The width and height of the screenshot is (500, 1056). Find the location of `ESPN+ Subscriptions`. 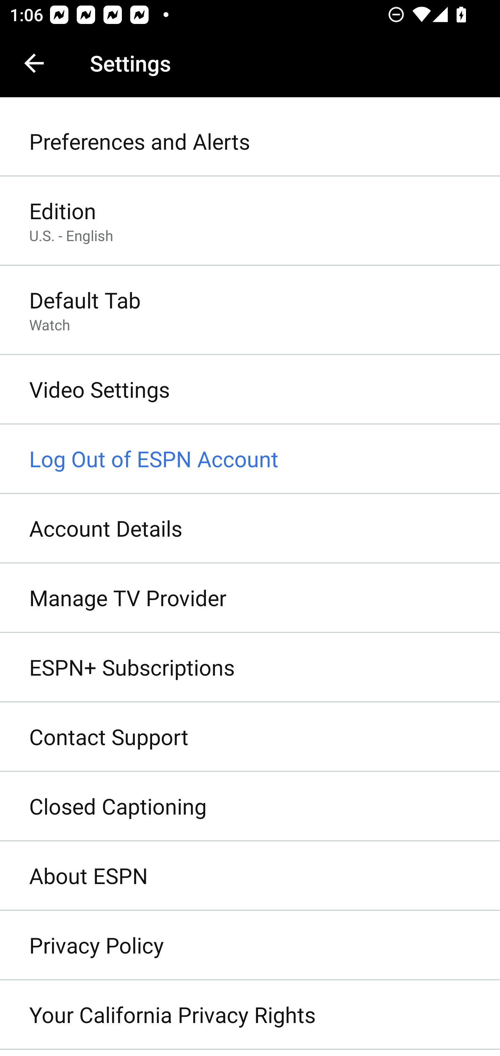

ESPN+ Subscriptions is located at coordinates (250, 667).